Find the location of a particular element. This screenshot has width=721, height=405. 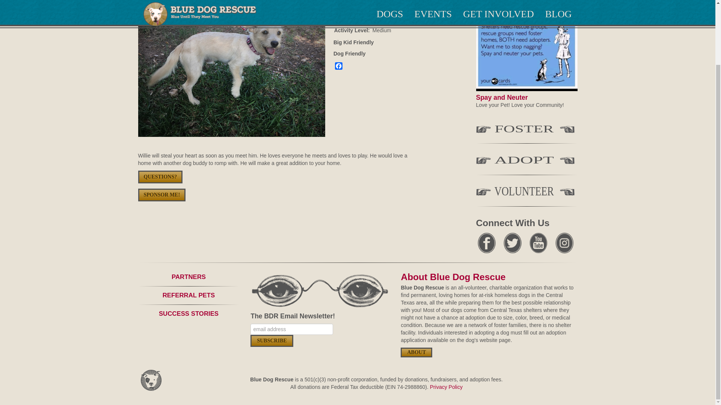

About Blue Dog Rescue is located at coordinates (453, 277).